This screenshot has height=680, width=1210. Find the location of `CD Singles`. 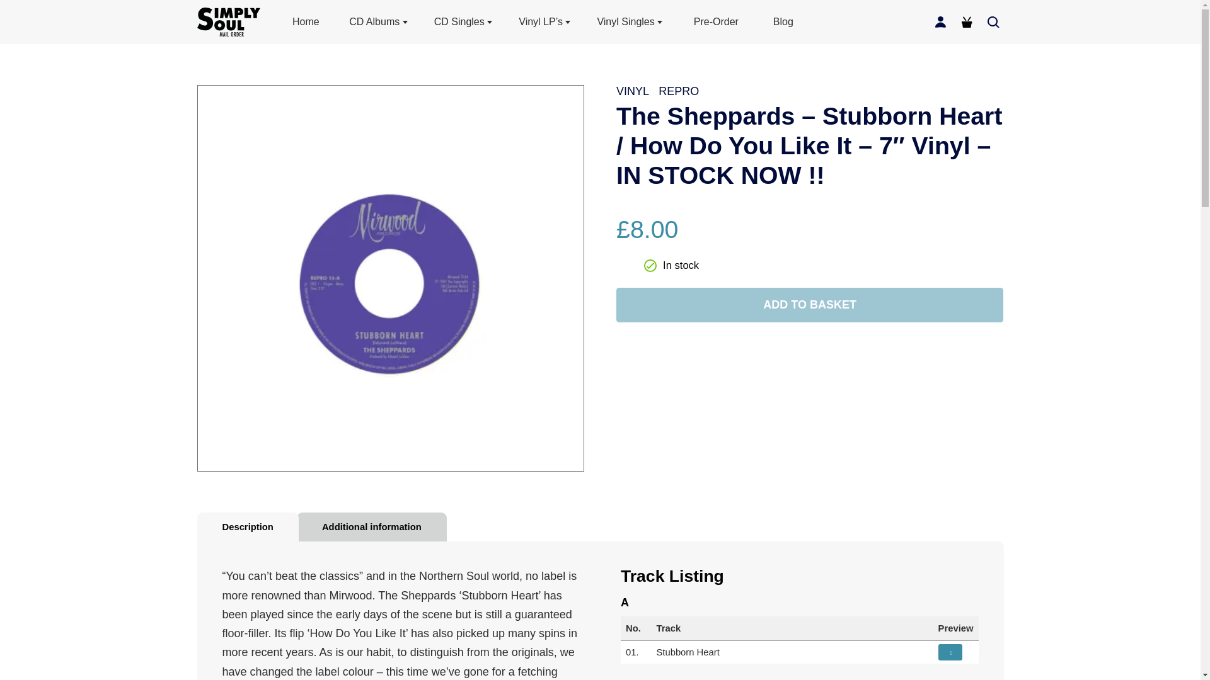

CD Singles is located at coordinates (464, 22).